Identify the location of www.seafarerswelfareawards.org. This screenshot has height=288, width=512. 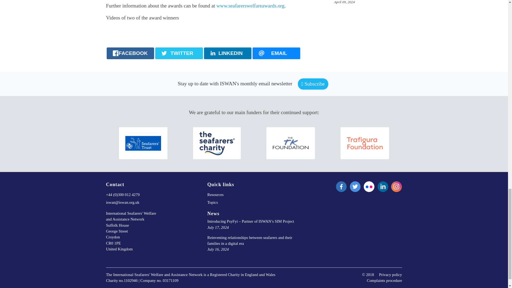
(251, 6).